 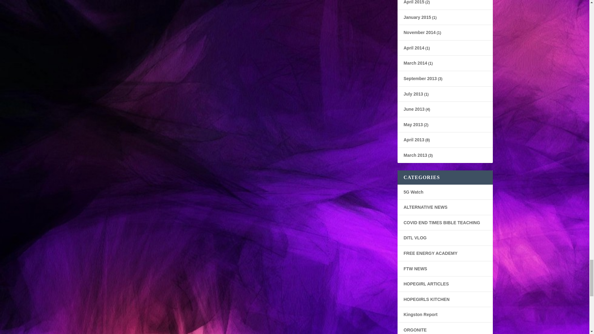 What do you see at coordinates (415, 268) in the screenshot?
I see `Latest updates from the Fix the World Organization` at bounding box center [415, 268].